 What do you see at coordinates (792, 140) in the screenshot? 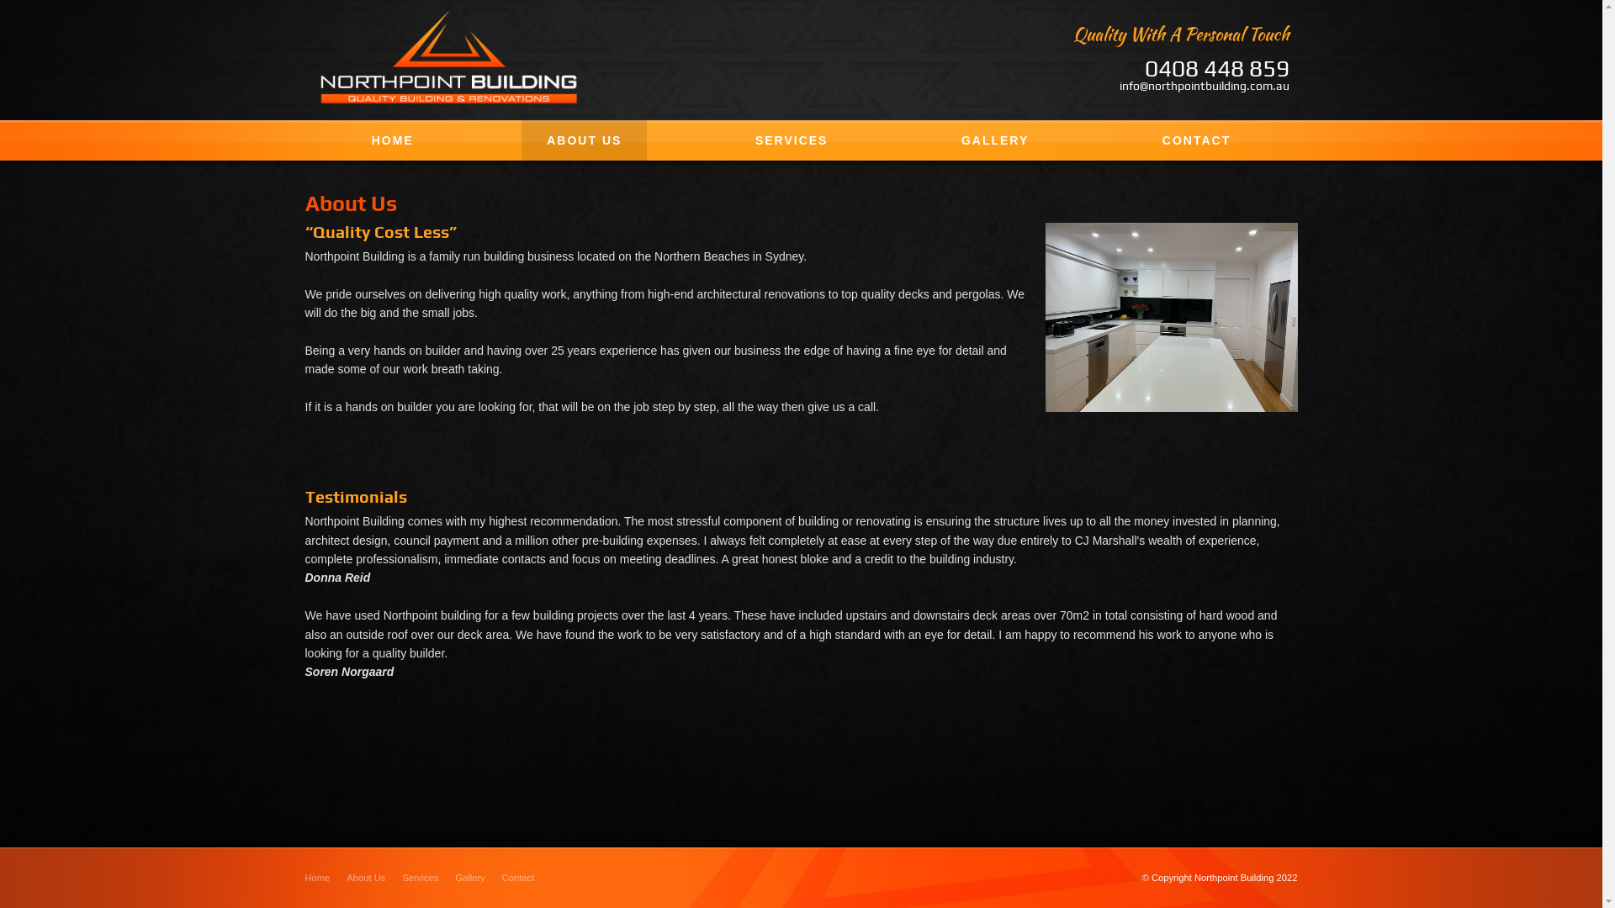
I see `SERVICES` at bounding box center [792, 140].